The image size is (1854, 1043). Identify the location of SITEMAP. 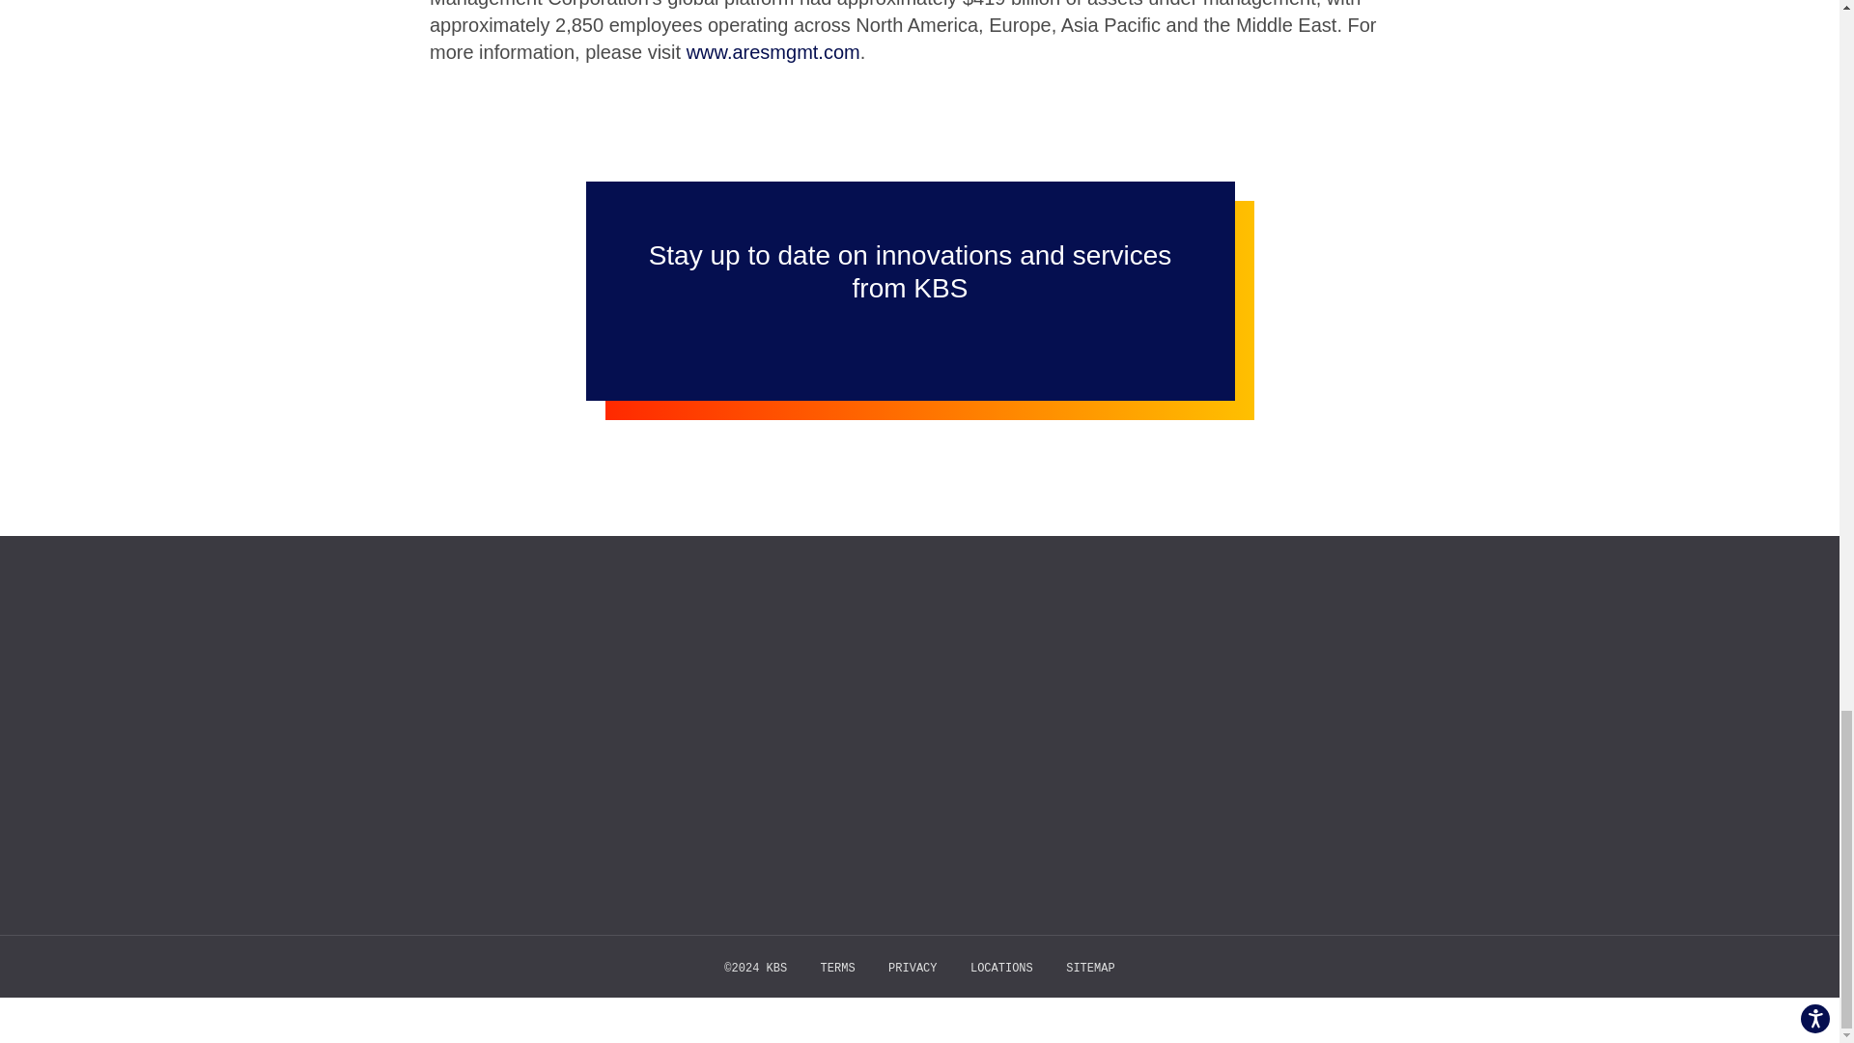
(1089, 968).